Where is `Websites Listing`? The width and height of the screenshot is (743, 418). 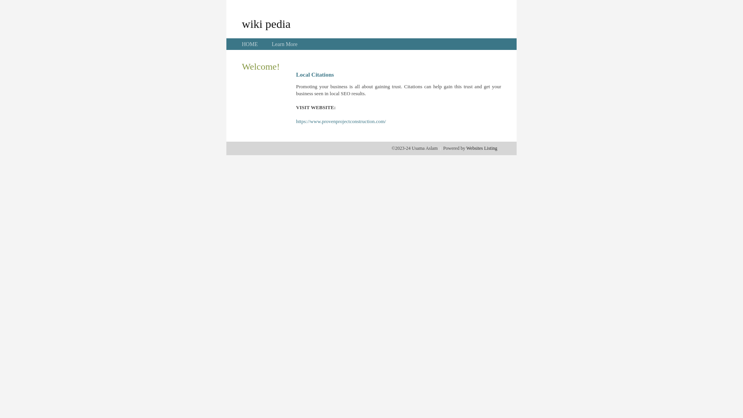 Websites Listing is located at coordinates (482, 148).